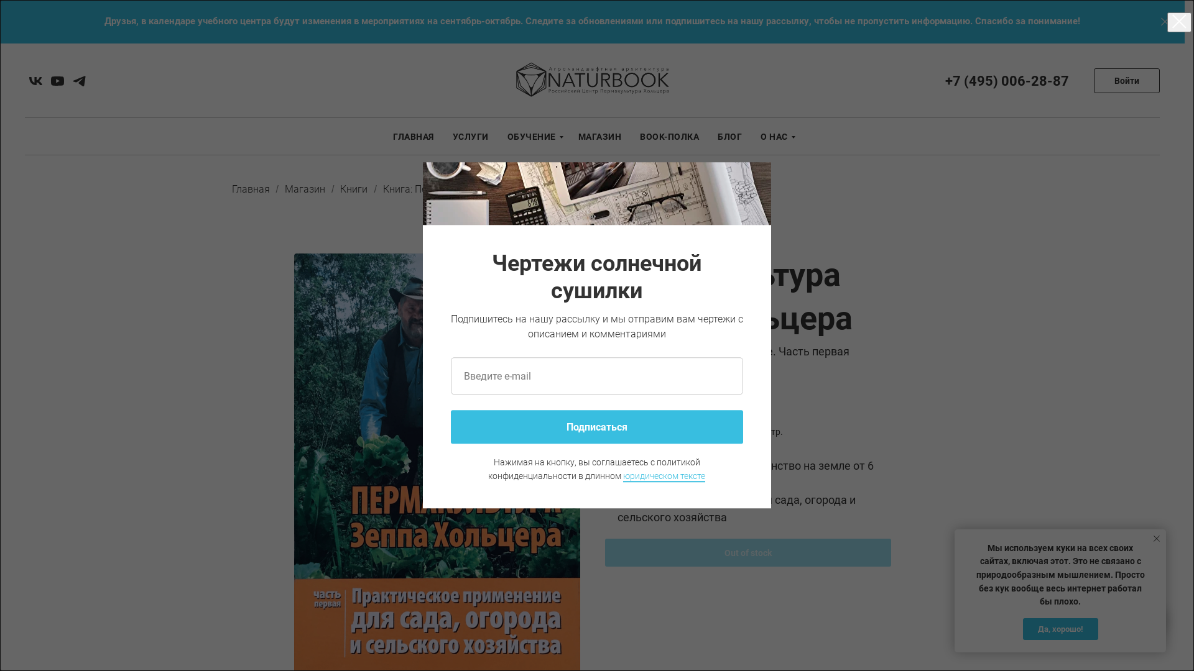  Describe the element at coordinates (747, 553) in the screenshot. I see `Out of stock` at that location.